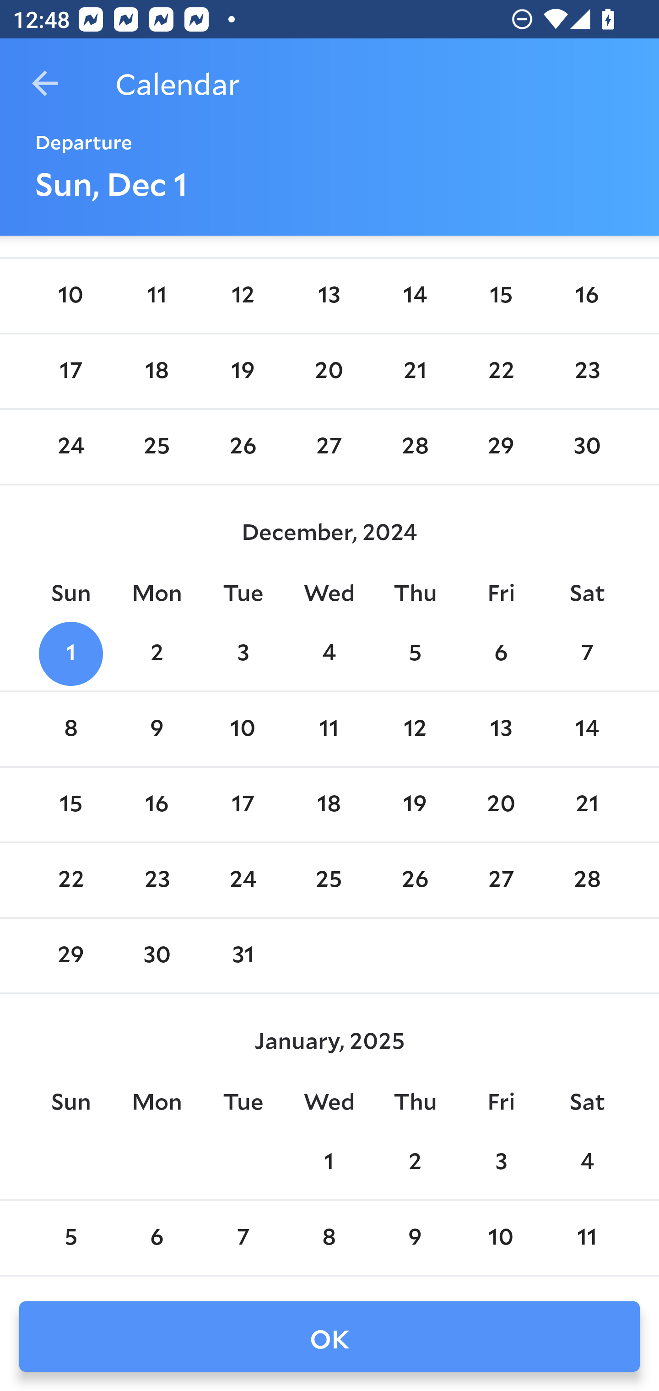 The image size is (659, 1391). What do you see at coordinates (415, 1238) in the screenshot?
I see `9` at bounding box center [415, 1238].